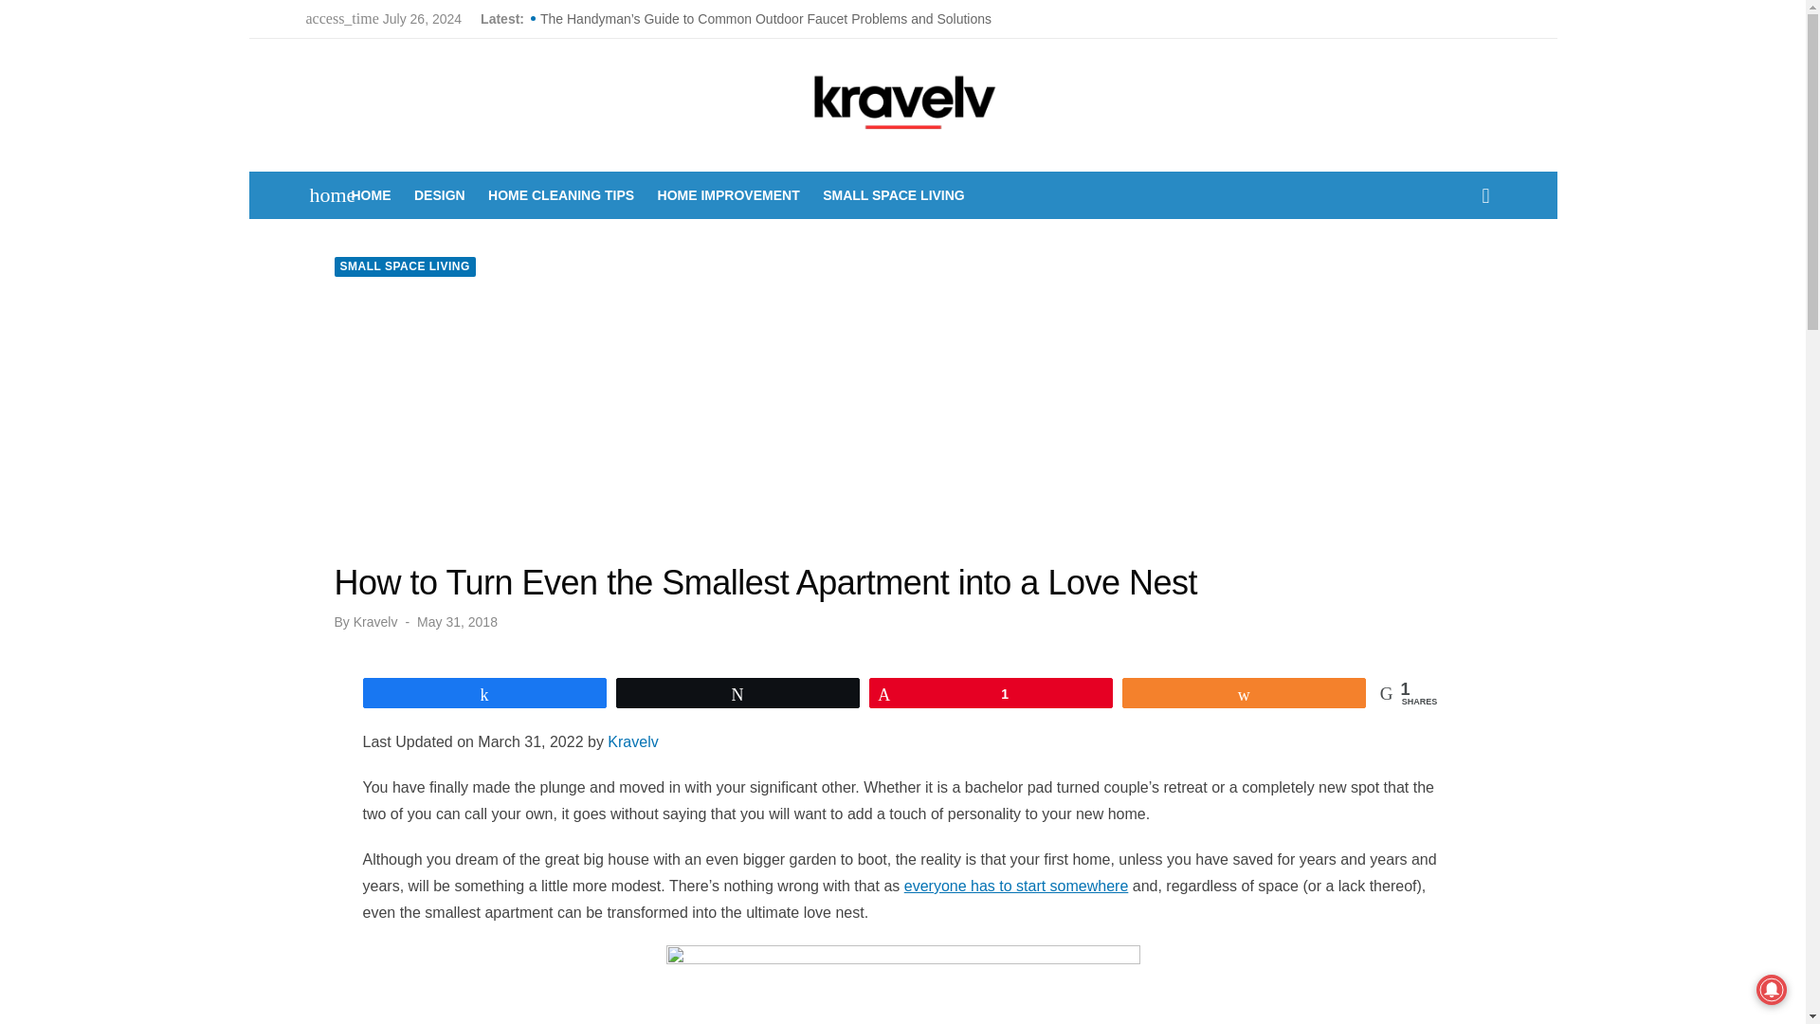 This screenshot has width=1820, height=1024. What do you see at coordinates (371, 195) in the screenshot?
I see `Kravelv` at bounding box center [371, 195].